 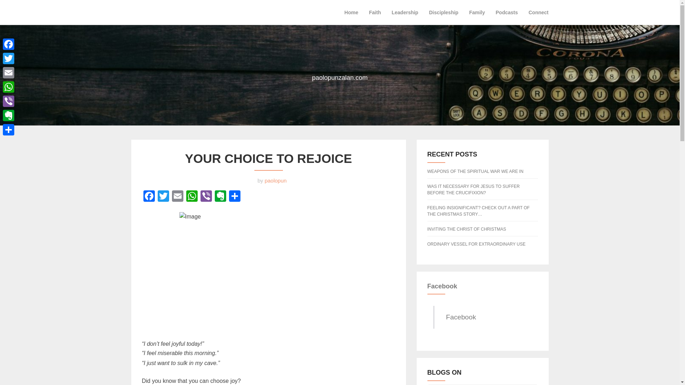 What do you see at coordinates (351, 12) in the screenshot?
I see `Home` at bounding box center [351, 12].